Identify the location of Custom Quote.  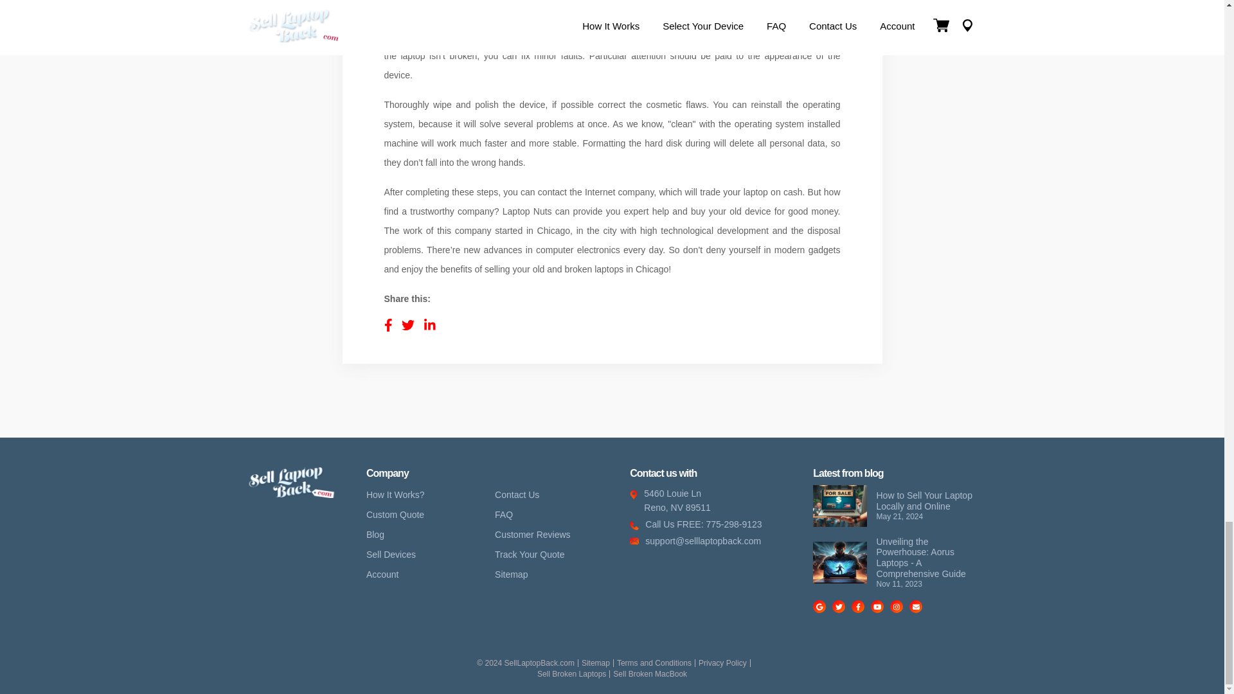
(535, 535).